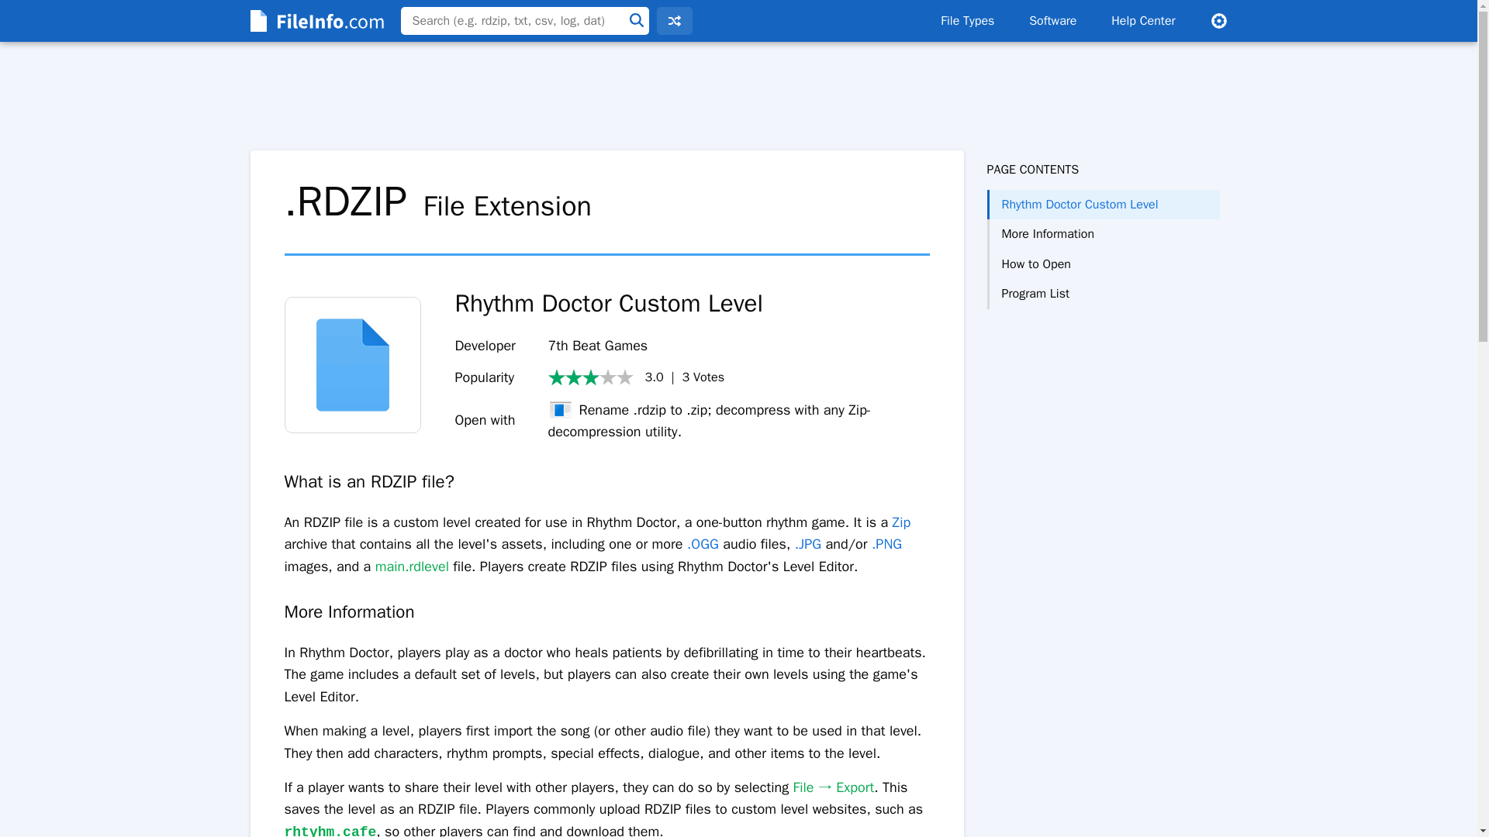 The image size is (1489, 837). What do you see at coordinates (1218, 21) in the screenshot?
I see `Settings` at bounding box center [1218, 21].